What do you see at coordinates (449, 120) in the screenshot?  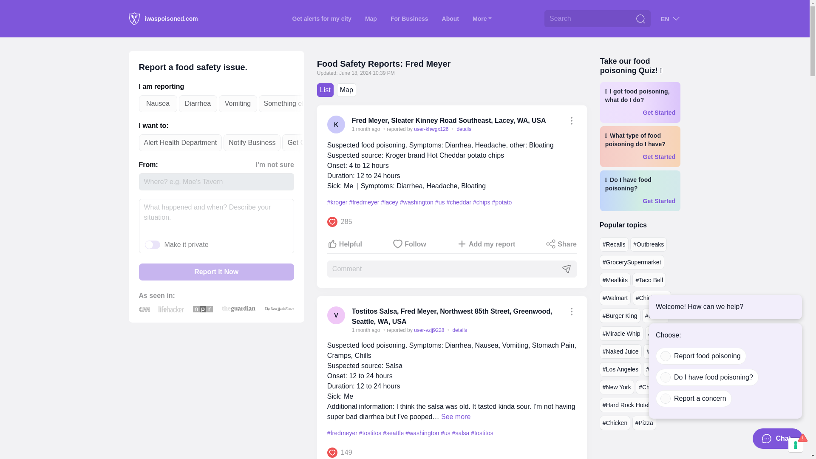 I see `Fred Meyer, Sleater Kinney Road Southeast, Lacey, WA, USA` at bounding box center [449, 120].